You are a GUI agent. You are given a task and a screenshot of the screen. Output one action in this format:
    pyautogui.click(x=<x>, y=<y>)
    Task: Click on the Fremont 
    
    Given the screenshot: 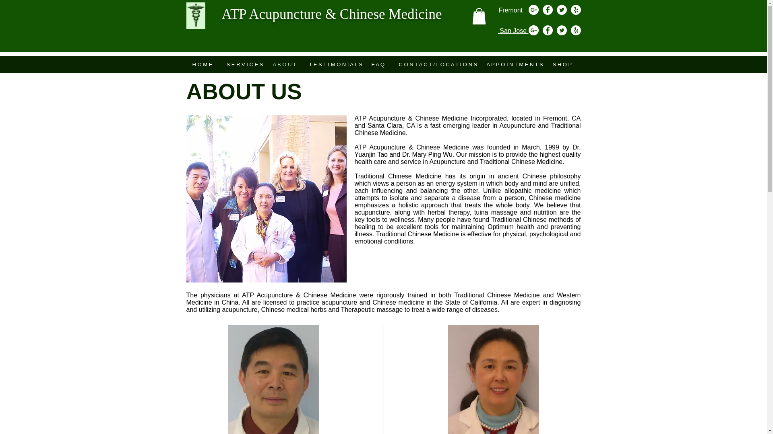 What is the action you would take?
    pyautogui.click(x=511, y=10)
    